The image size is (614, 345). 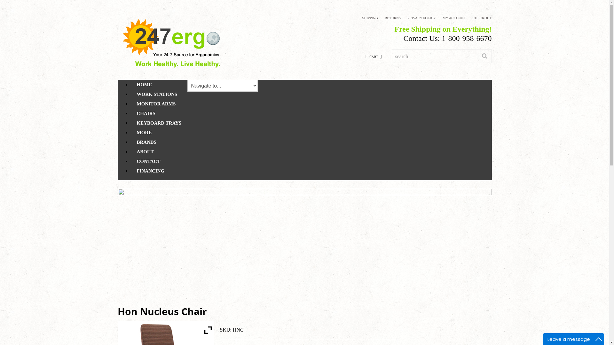 I want to click on BRANDS, so click(x=146, y=142).